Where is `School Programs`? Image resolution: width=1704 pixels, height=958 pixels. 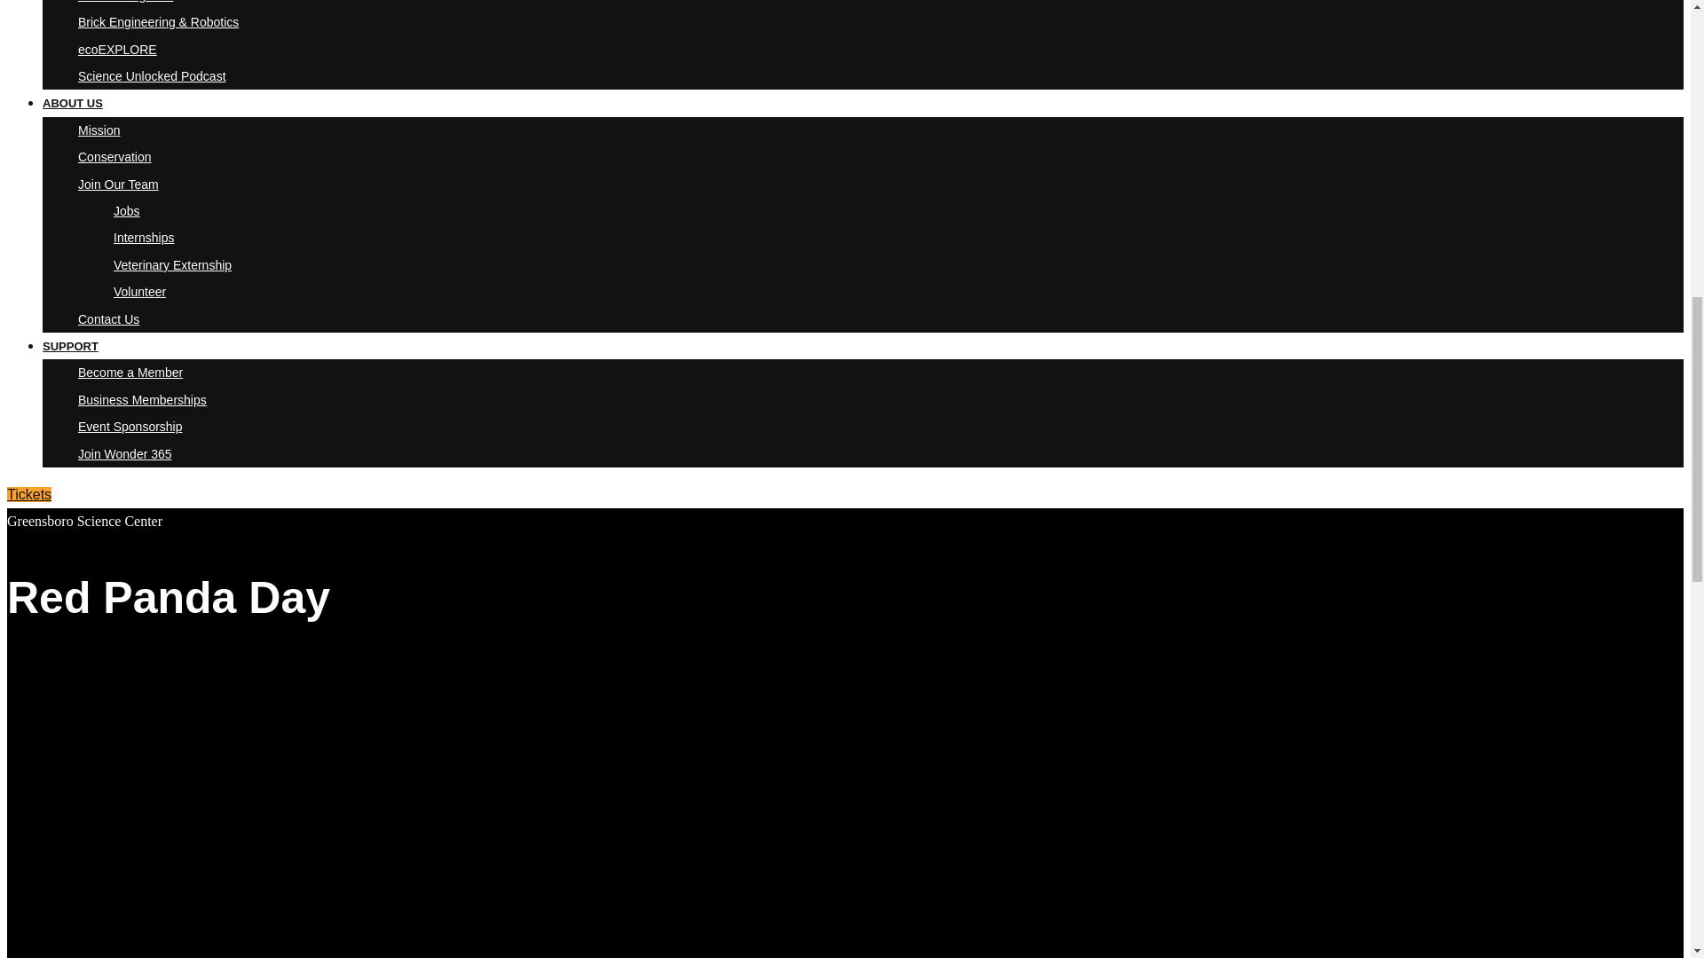
School Programs is located at coordinates (126, 2).